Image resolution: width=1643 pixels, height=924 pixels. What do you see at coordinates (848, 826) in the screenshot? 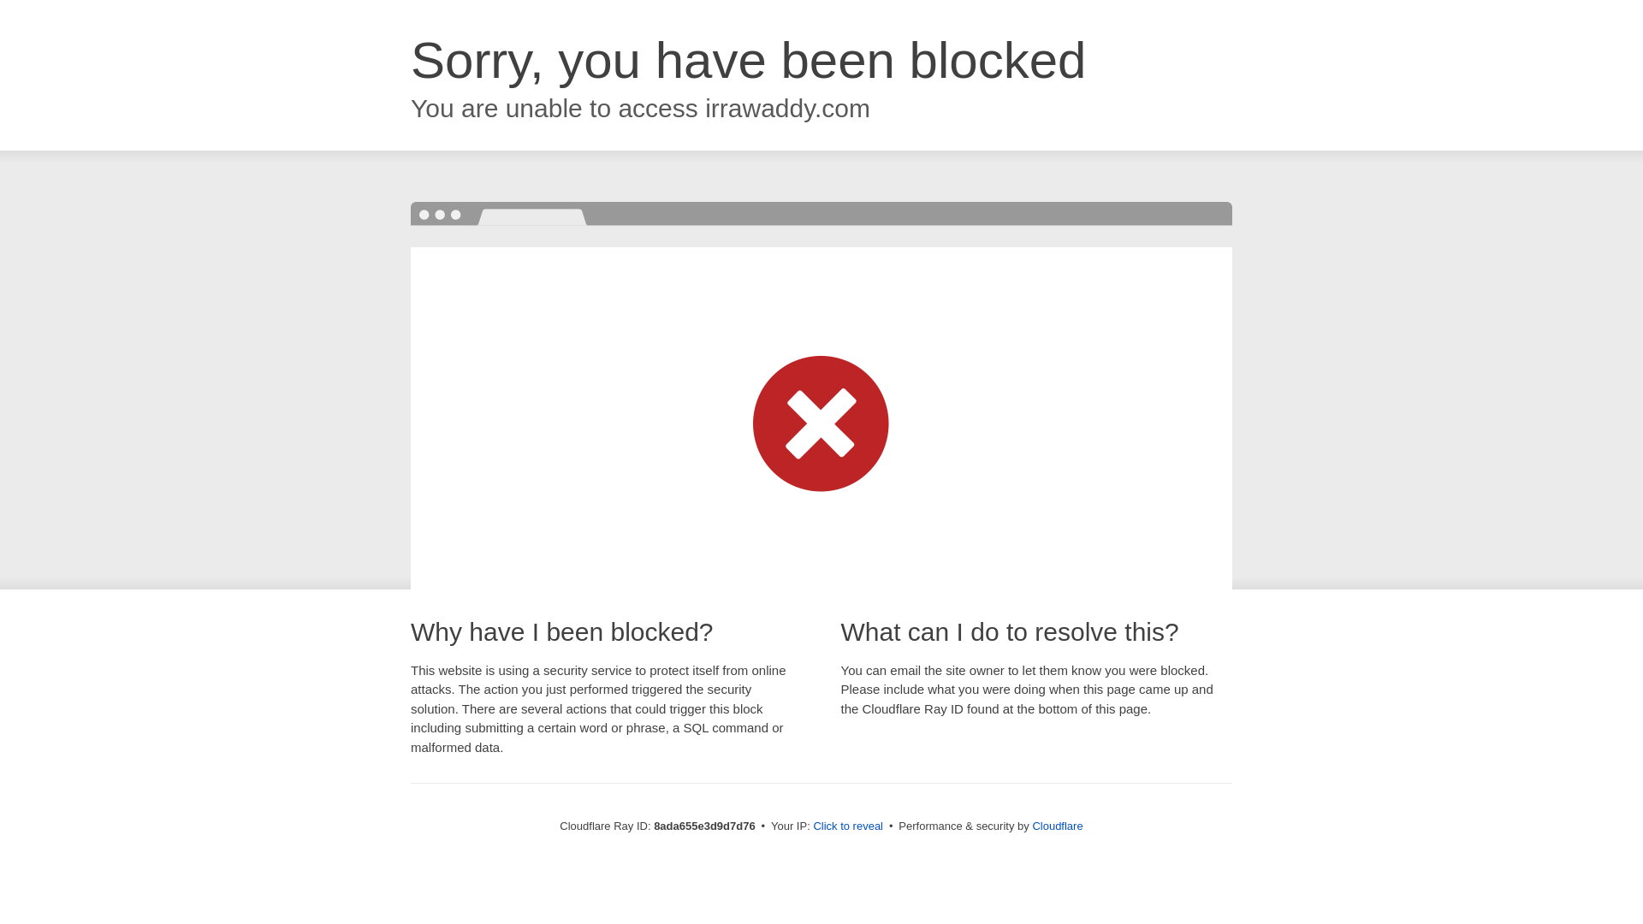
I see `Click to reveal` at bounding box center [848, 826].